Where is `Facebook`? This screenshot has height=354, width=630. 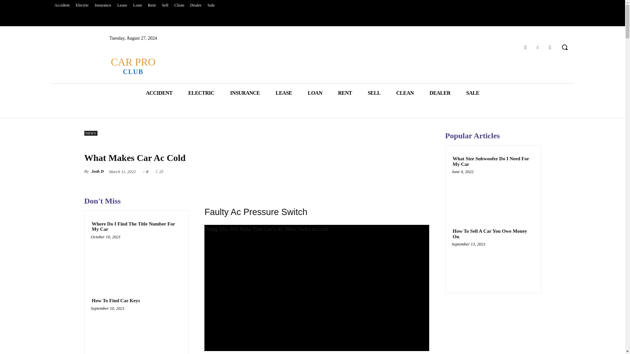 Facebook is located at coordinates (82, 5).